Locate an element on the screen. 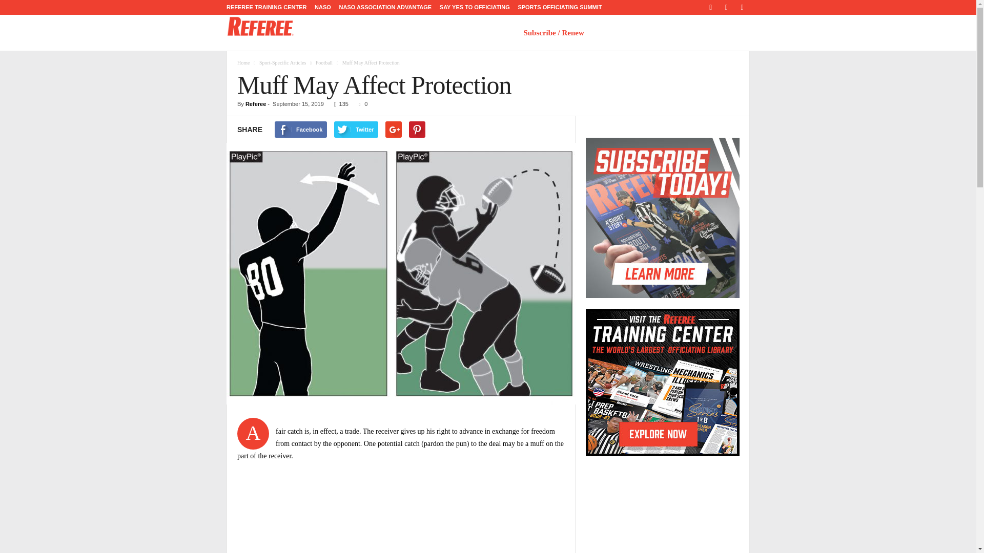 The width and height of the screenshot is (984, 553). View all posts in Sport-Specific Articles is located at coordinates (283, 62).